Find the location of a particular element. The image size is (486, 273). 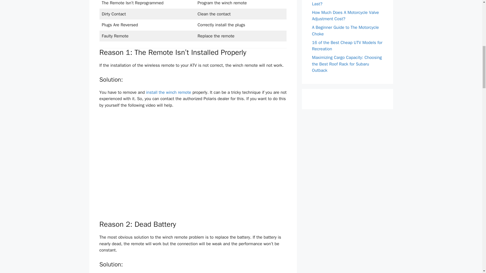

install the winch remote is located at coordinates (169, 92).